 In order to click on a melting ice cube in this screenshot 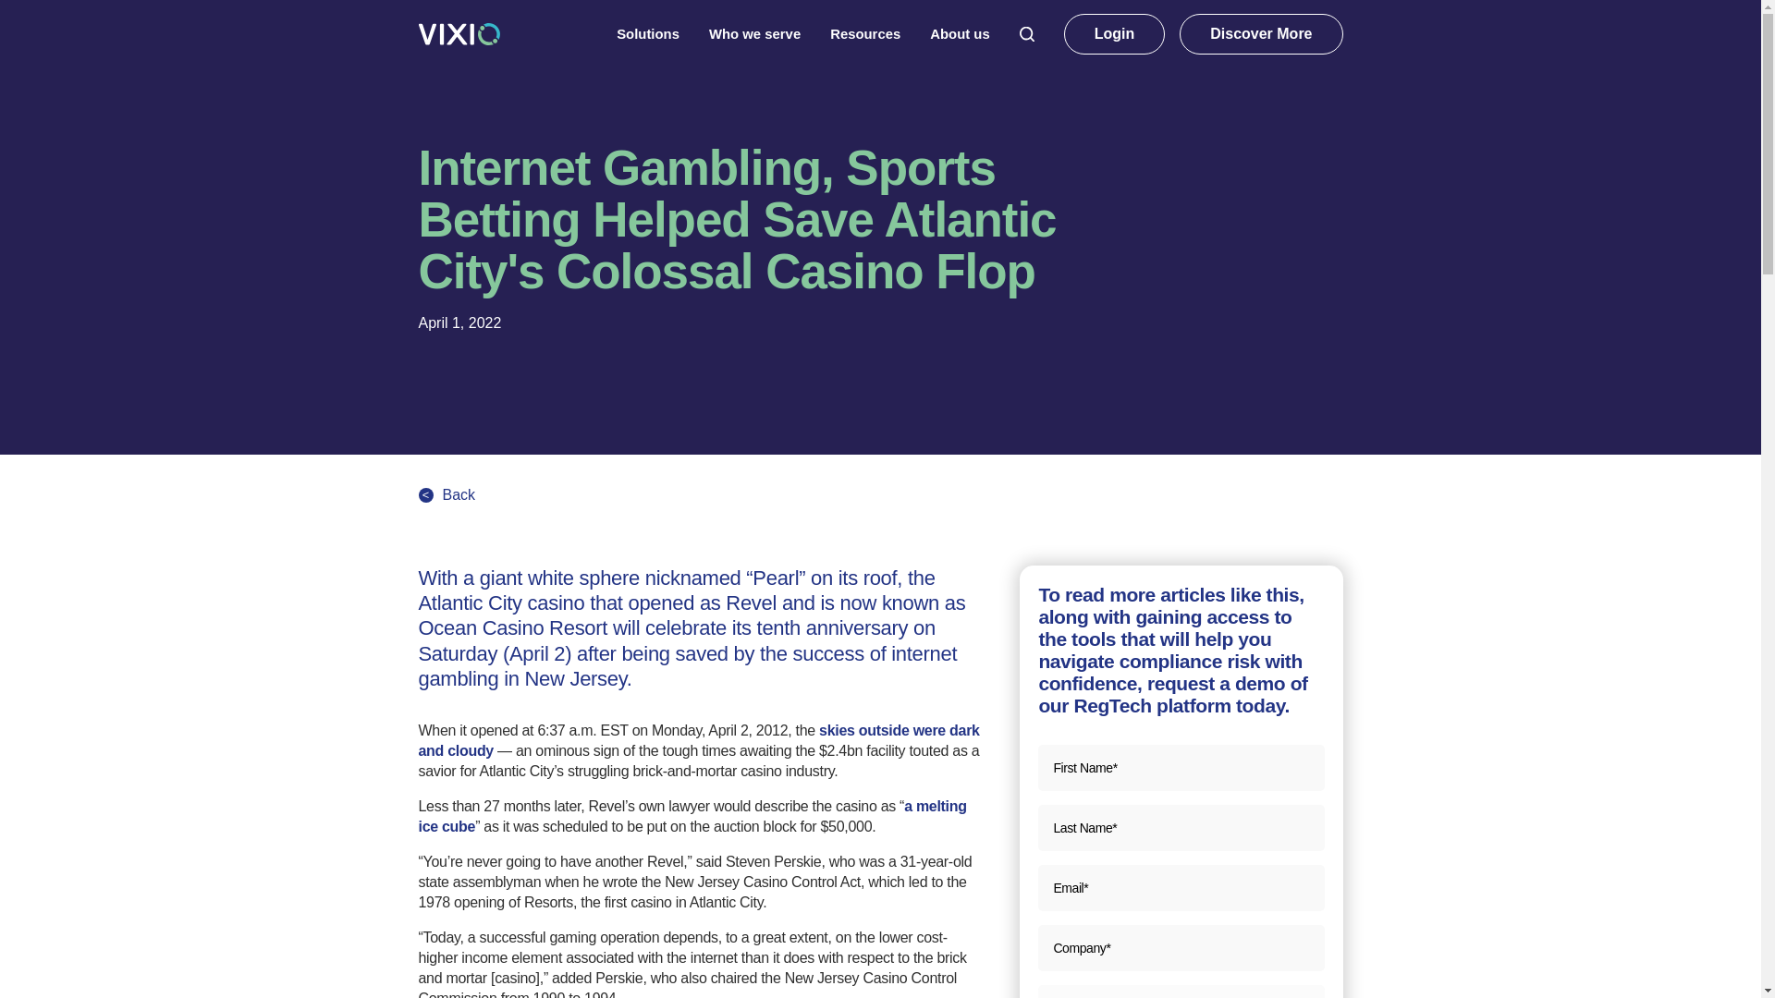, I will do `click(692, 816)`.